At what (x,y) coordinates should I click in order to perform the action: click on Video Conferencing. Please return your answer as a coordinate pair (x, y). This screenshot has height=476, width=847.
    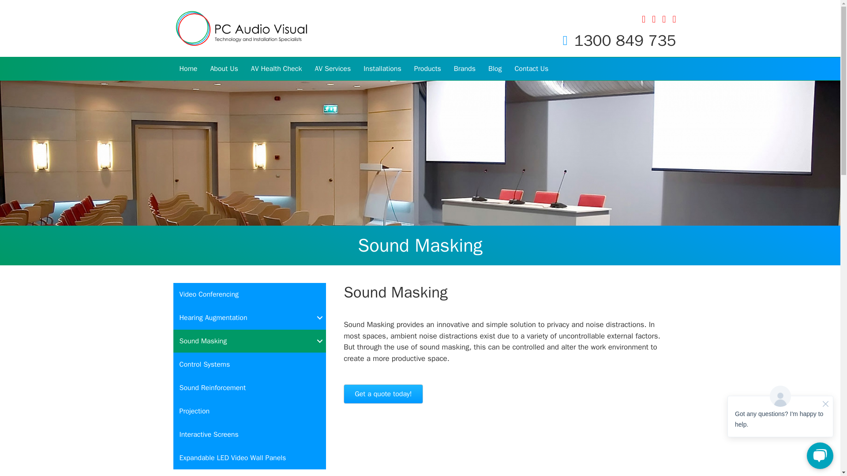
    Looking at the image, I should click on (249, 294).